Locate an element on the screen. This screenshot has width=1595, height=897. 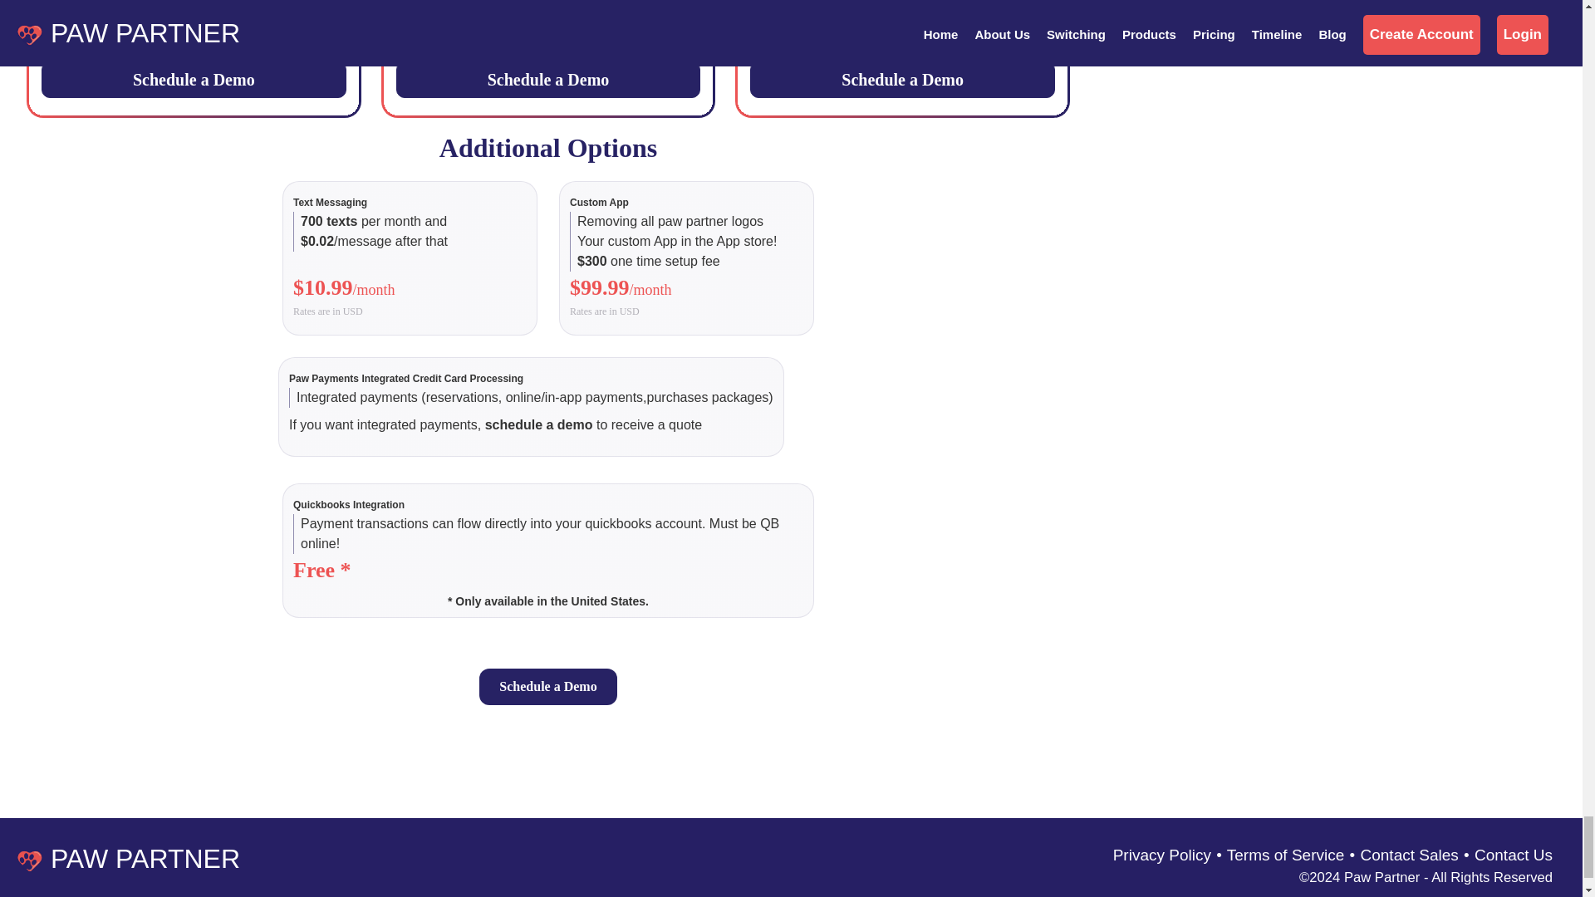
Contact Us is located at coordinates (1513, 855).